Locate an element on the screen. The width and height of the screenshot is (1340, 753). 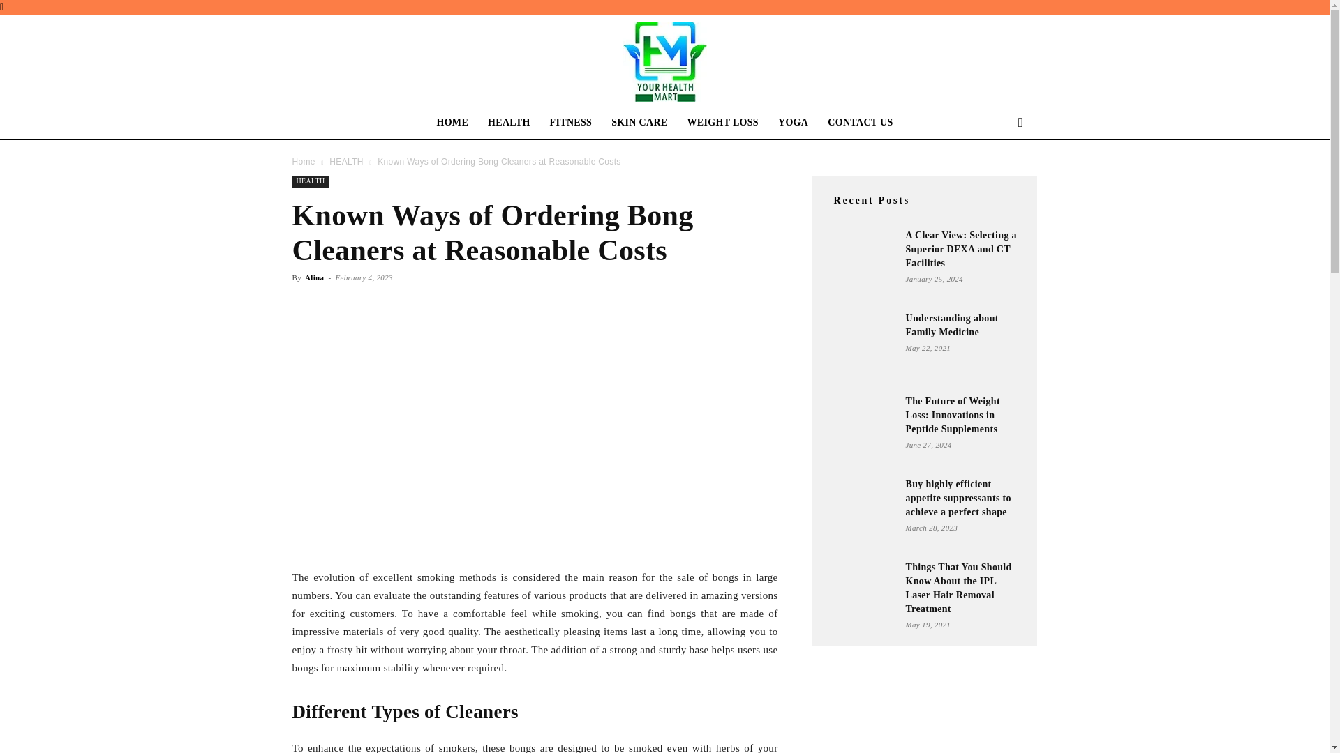
FITNESS is located at coordinates (571, 123).